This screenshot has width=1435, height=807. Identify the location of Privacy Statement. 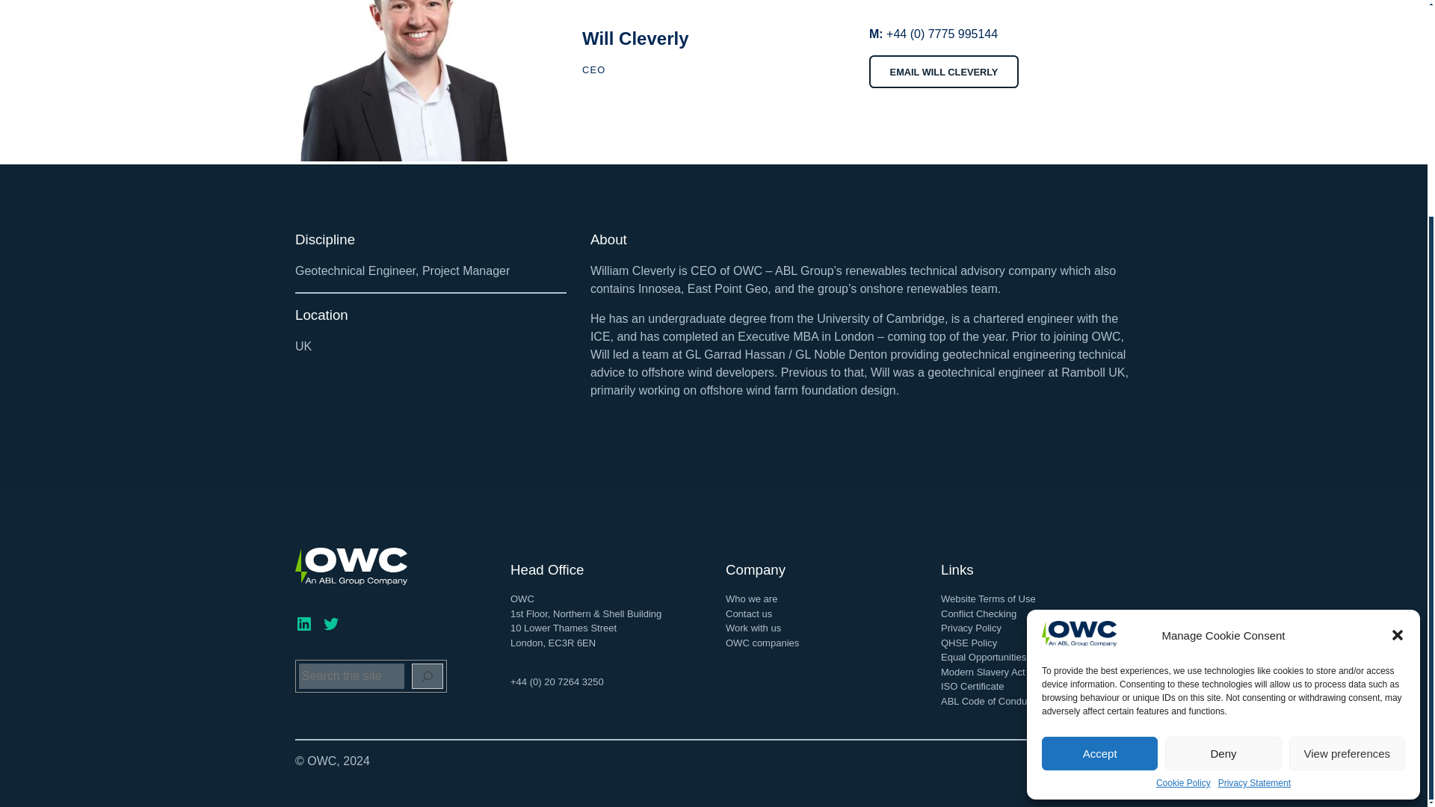
(1254, 494).